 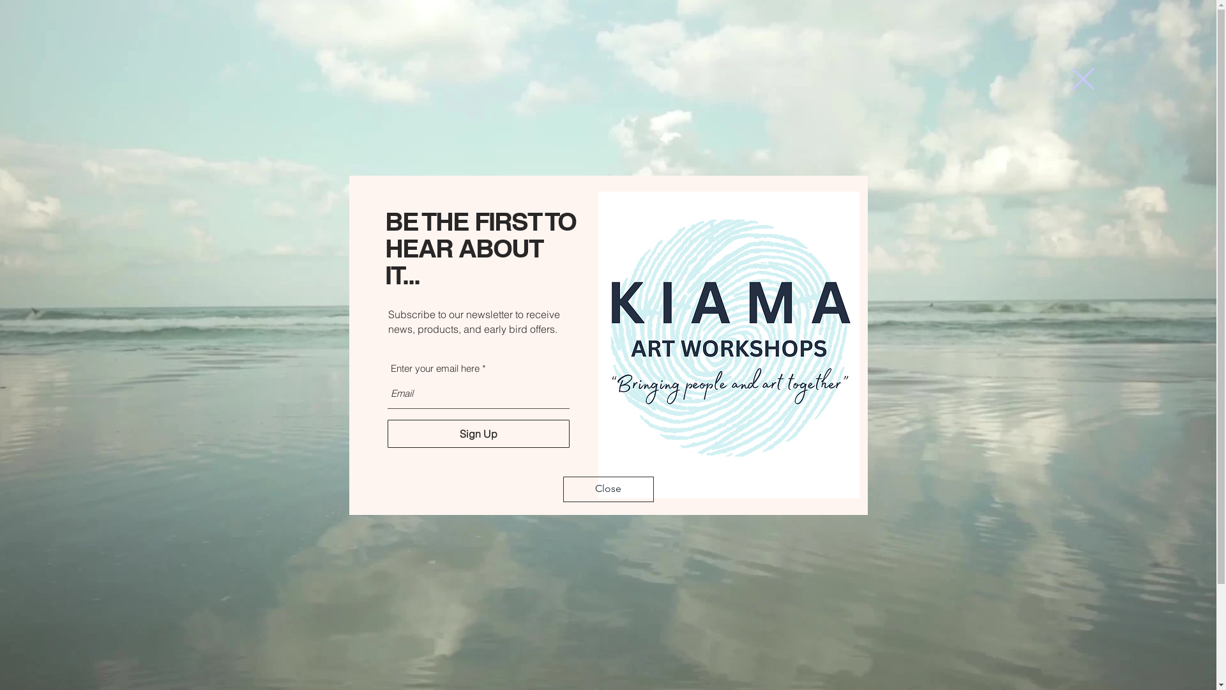 I want to click on Contact, so click(x=874, y=49).